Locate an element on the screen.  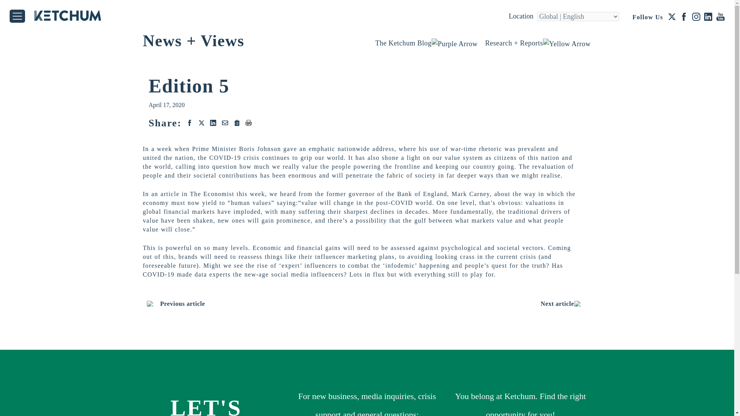
email is located at coordinates (225, 122).